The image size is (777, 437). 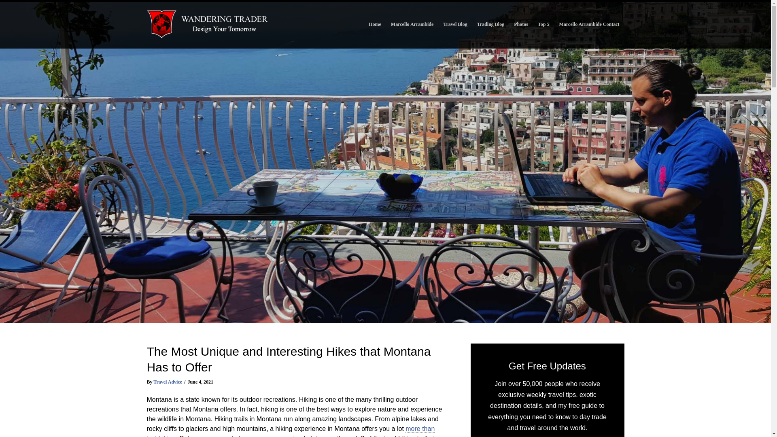 I want to click on Top 5, so click(x=544, y=24).